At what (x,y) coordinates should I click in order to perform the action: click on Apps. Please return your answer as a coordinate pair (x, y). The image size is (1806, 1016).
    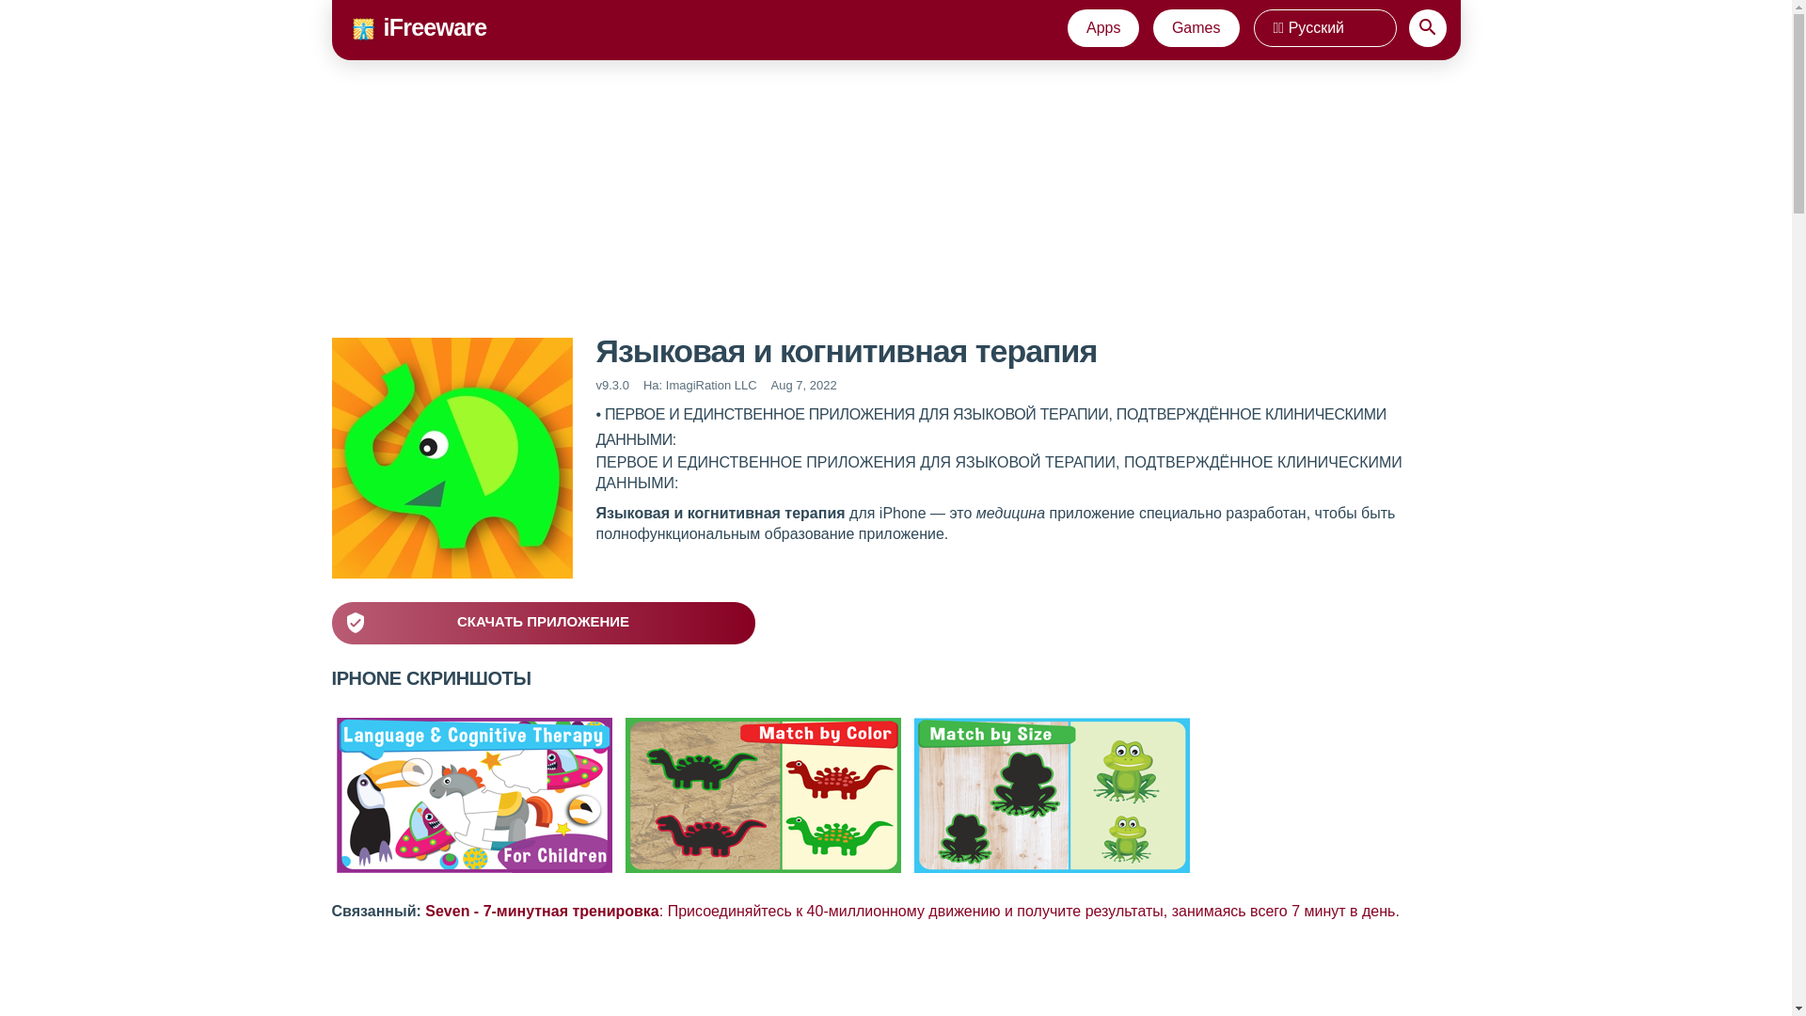
    Looking at the image, I should click on (1102, 27).